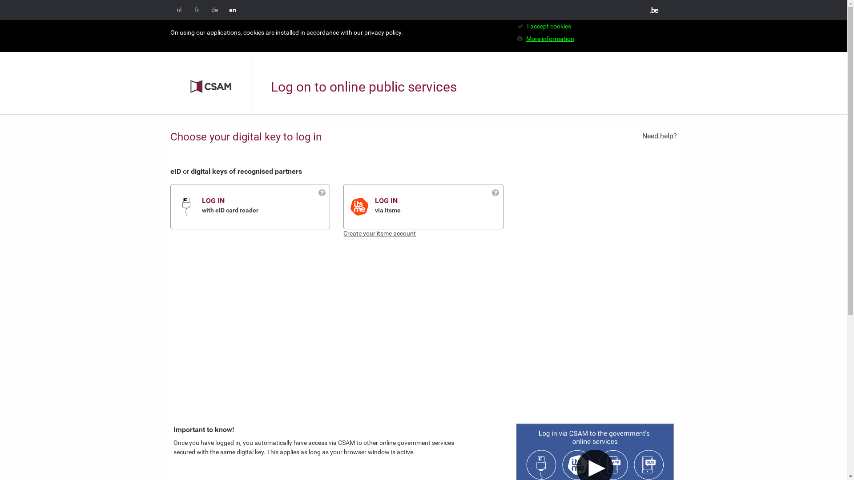 The width and height of the screenshot is (854, 480). Describe the element at coordinates (550, 39) in the screenshot. I see `More information` at that location.